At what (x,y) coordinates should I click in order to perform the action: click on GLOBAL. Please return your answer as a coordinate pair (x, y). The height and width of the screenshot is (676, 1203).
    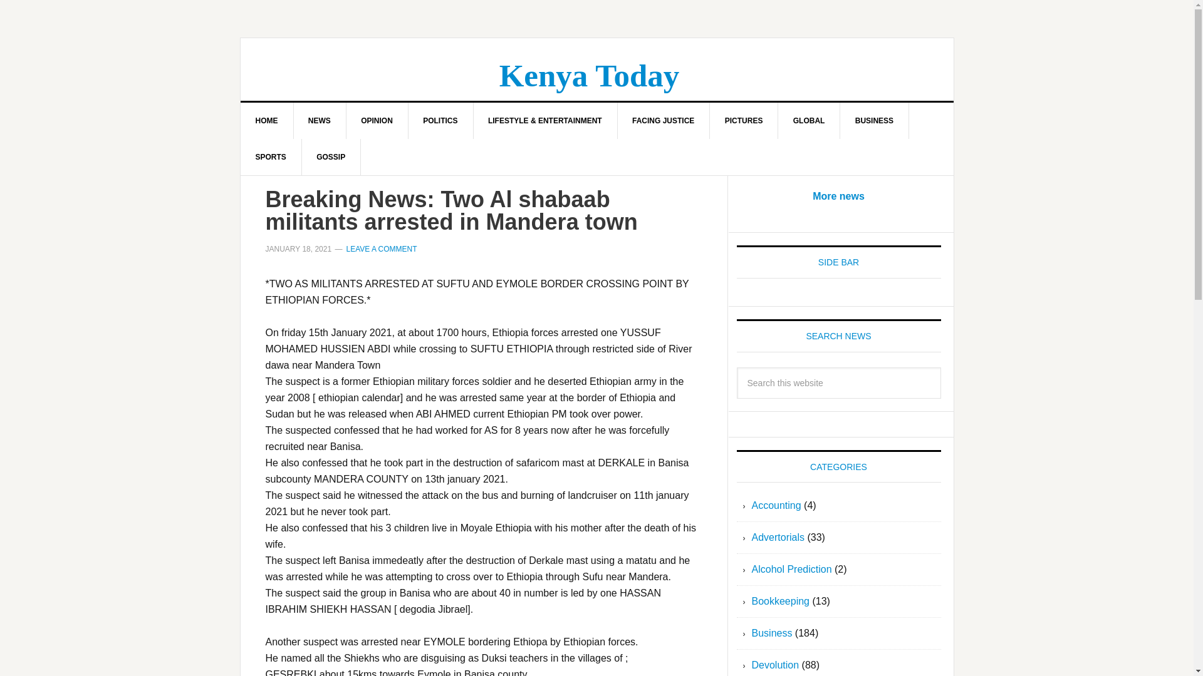
    Looking at the image, I should click on (810, 121).